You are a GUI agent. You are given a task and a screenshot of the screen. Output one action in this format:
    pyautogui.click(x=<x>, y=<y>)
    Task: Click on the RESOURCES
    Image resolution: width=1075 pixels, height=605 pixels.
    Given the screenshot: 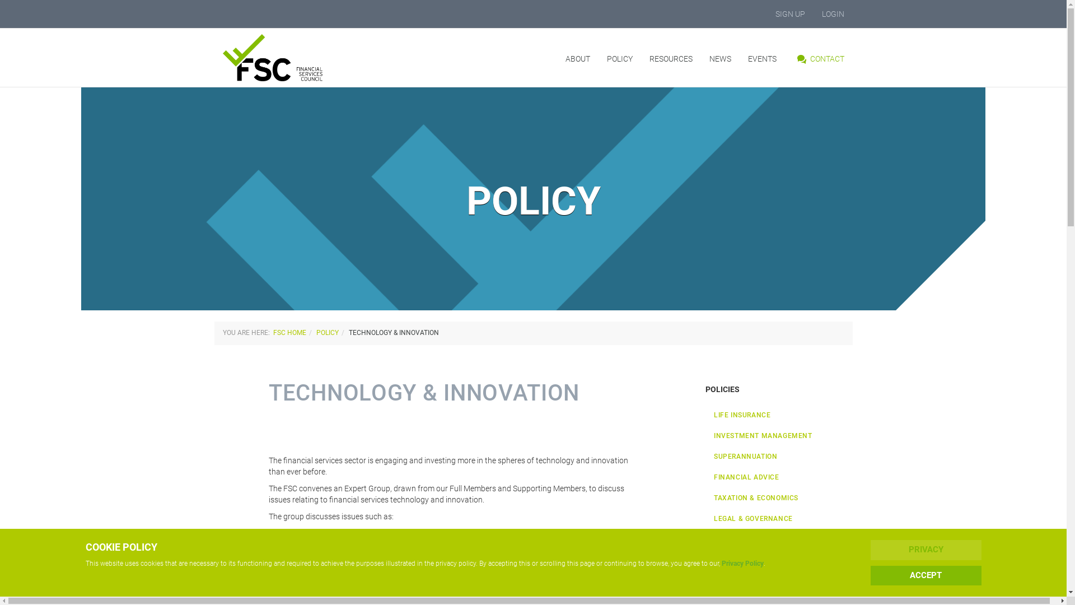 What is the action you would take?
    pyautogui.click(x=671, y=59)
    